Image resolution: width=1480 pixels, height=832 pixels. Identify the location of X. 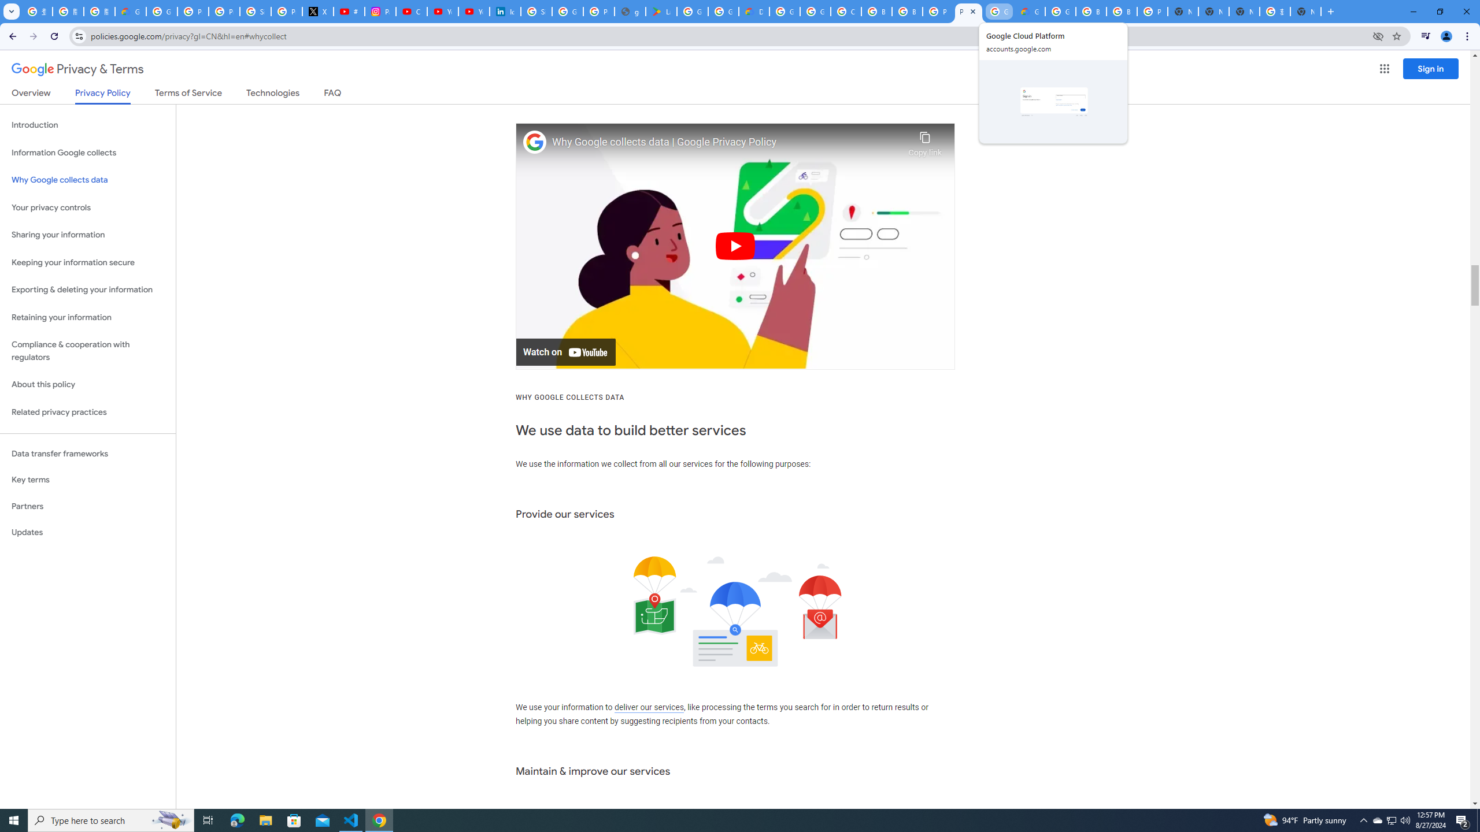
(318, 12).